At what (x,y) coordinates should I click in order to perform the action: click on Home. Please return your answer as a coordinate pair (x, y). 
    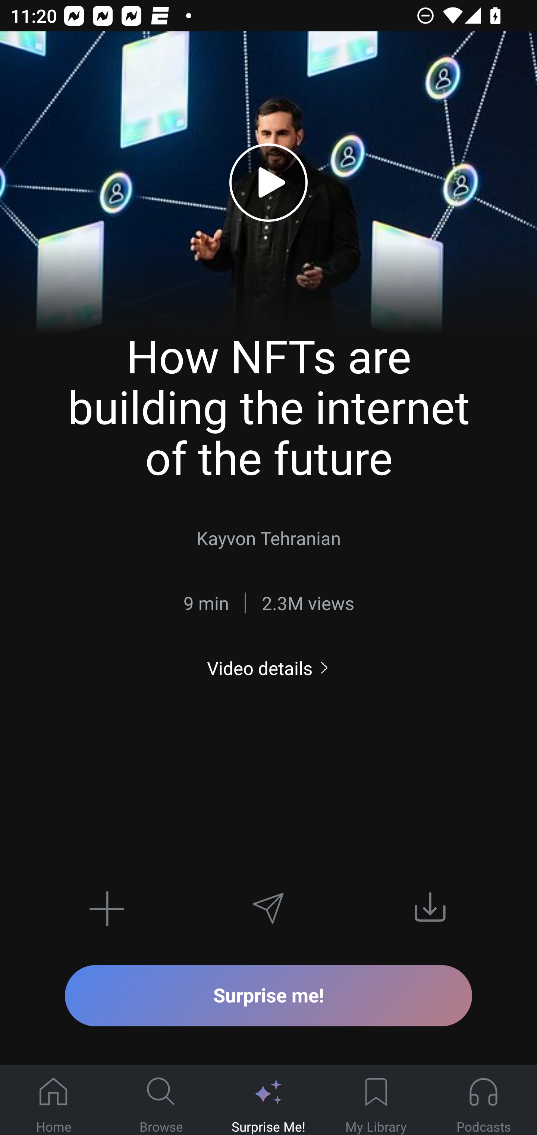
    Looking at the image, I should click on (54, 1100).